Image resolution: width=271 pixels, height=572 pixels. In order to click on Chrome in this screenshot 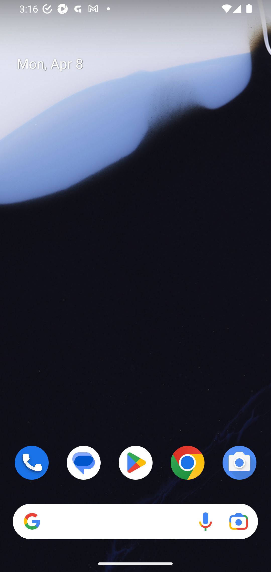, I will do `click(187, 463)`.